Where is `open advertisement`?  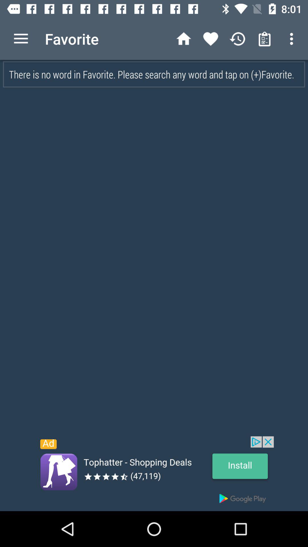
open advertisement is located at coordinates (154, 473).